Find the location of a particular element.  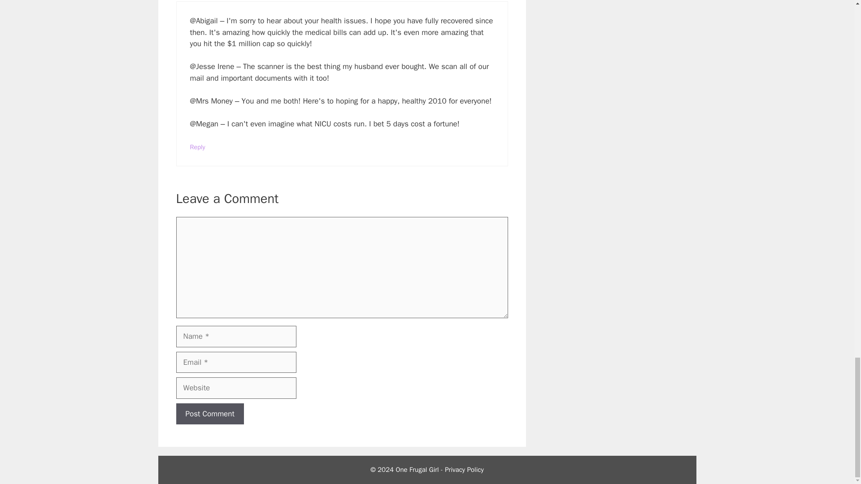

Post Comment is located at coordinates (209, 414).